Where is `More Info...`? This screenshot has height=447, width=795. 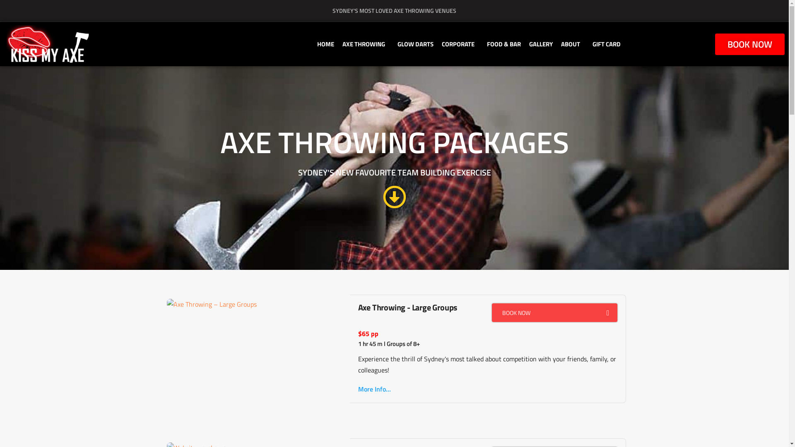
More Info... is located at coordinates (374, 389).